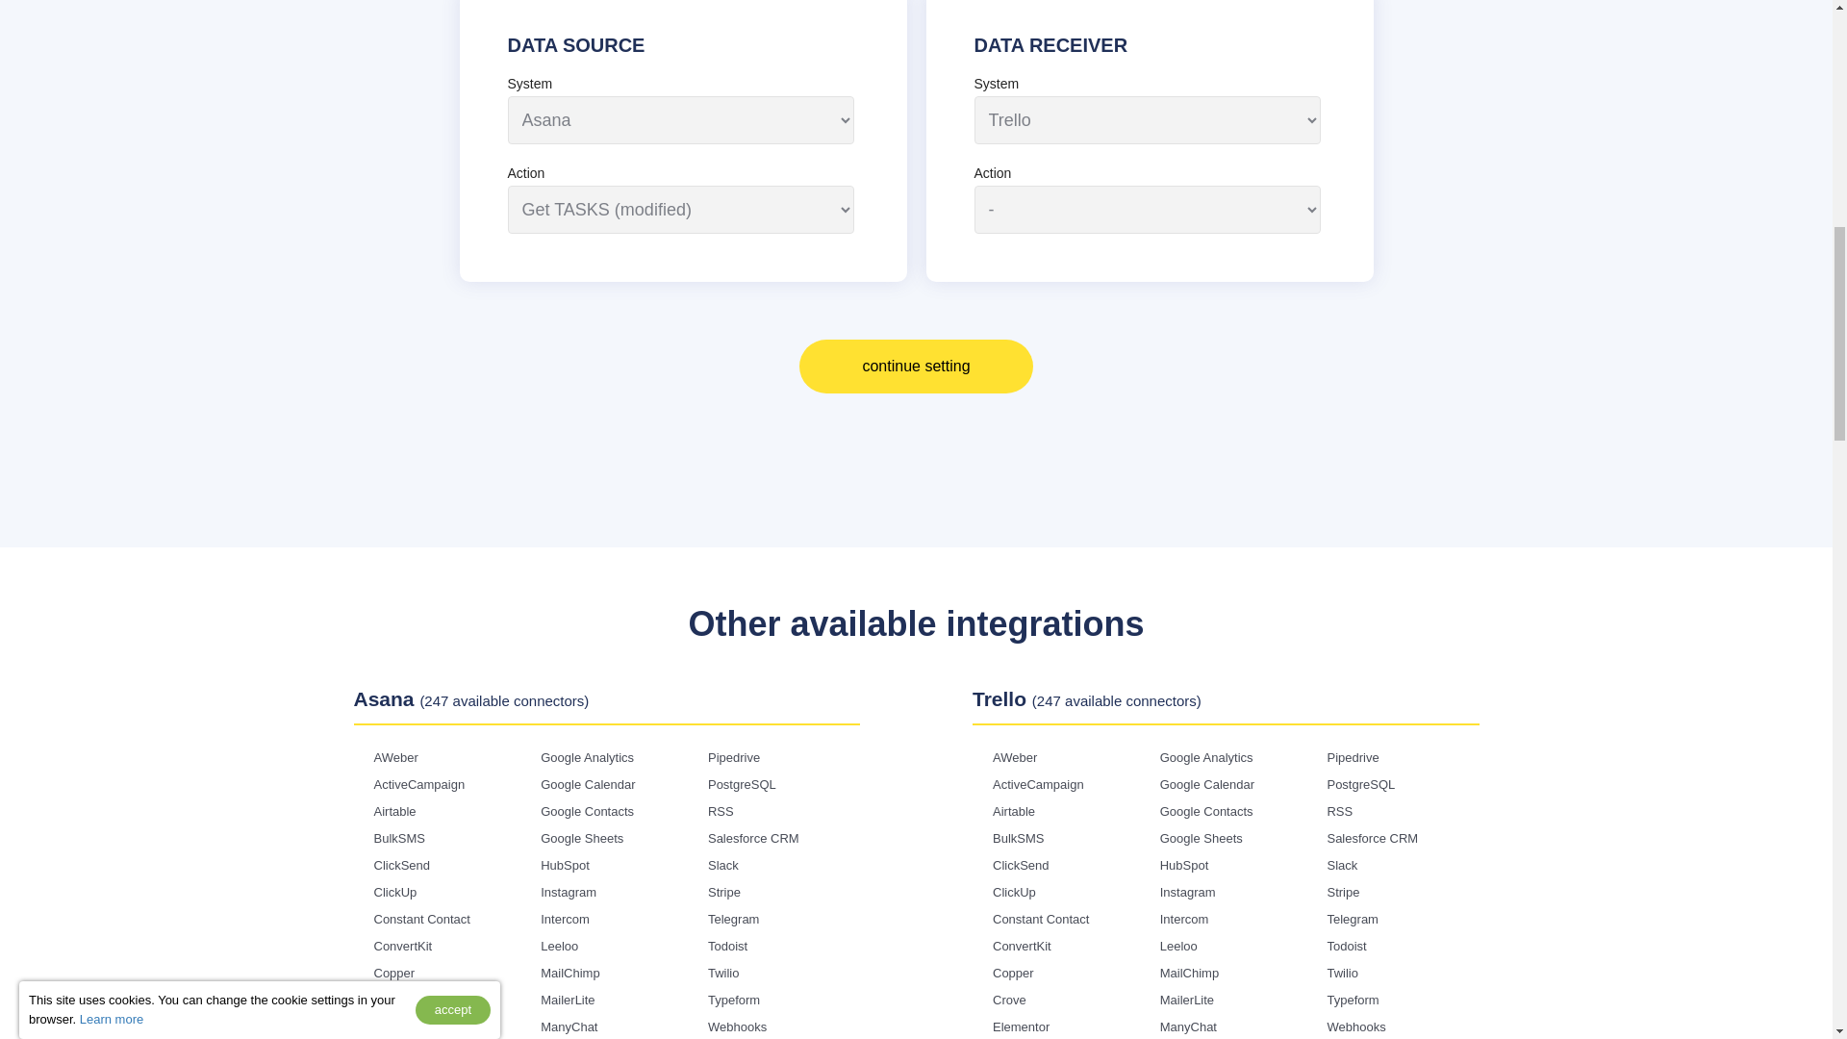 This screenshot has width=1847, height=1039. What do you see at coordinates (741, 783) in the screenshot?
I see `PostgreSQL` at bounding box center [741, 783].